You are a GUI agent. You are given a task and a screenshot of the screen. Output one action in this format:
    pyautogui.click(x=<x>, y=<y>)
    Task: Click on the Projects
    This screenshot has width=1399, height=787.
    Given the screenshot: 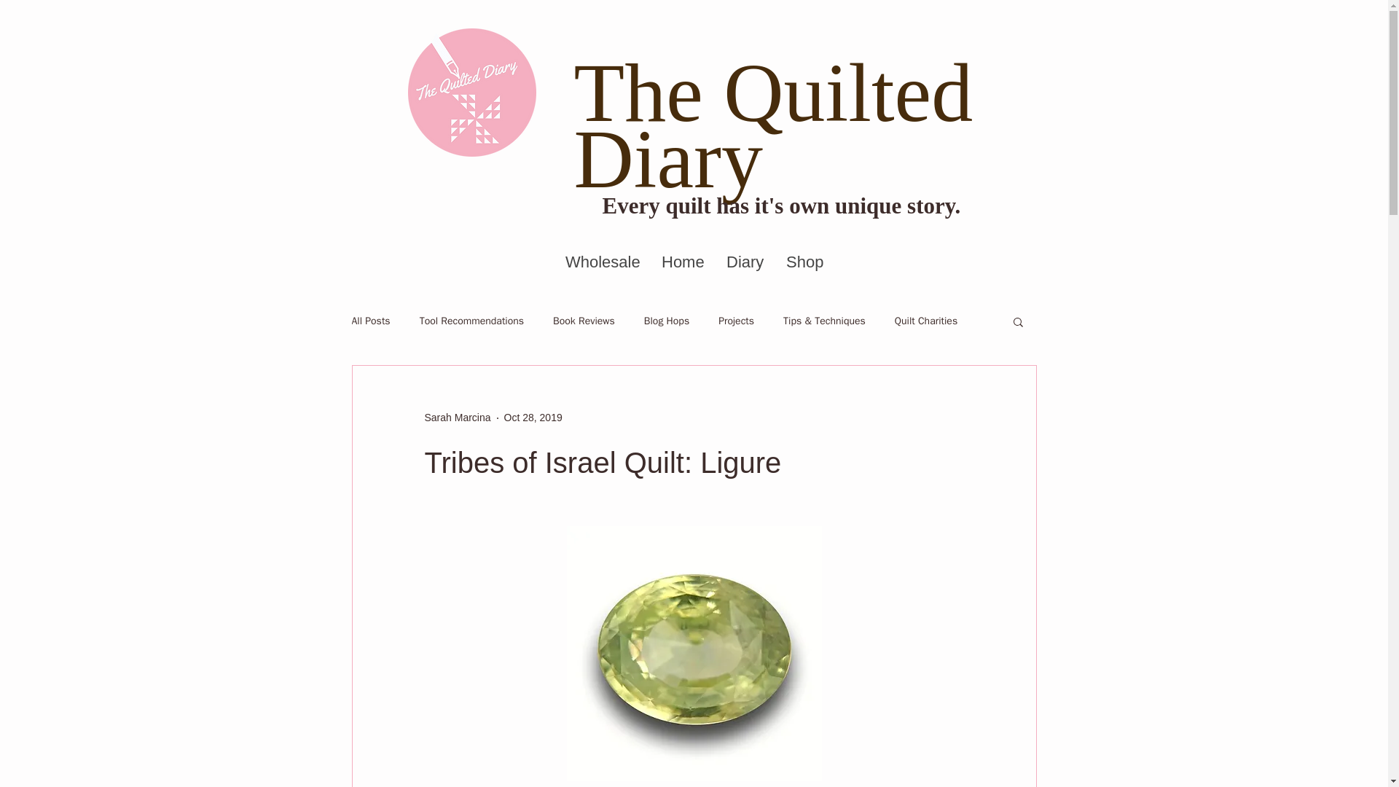 What is the action you would take?
    pyautogui.click(x=736, y=321)
    